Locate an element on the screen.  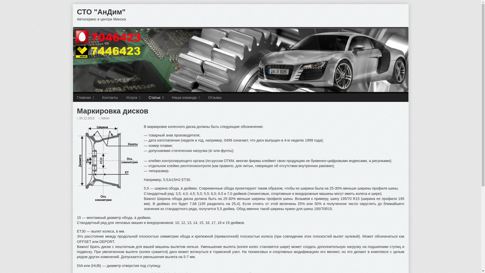
Skip to content is located at coordinates (4, 4).